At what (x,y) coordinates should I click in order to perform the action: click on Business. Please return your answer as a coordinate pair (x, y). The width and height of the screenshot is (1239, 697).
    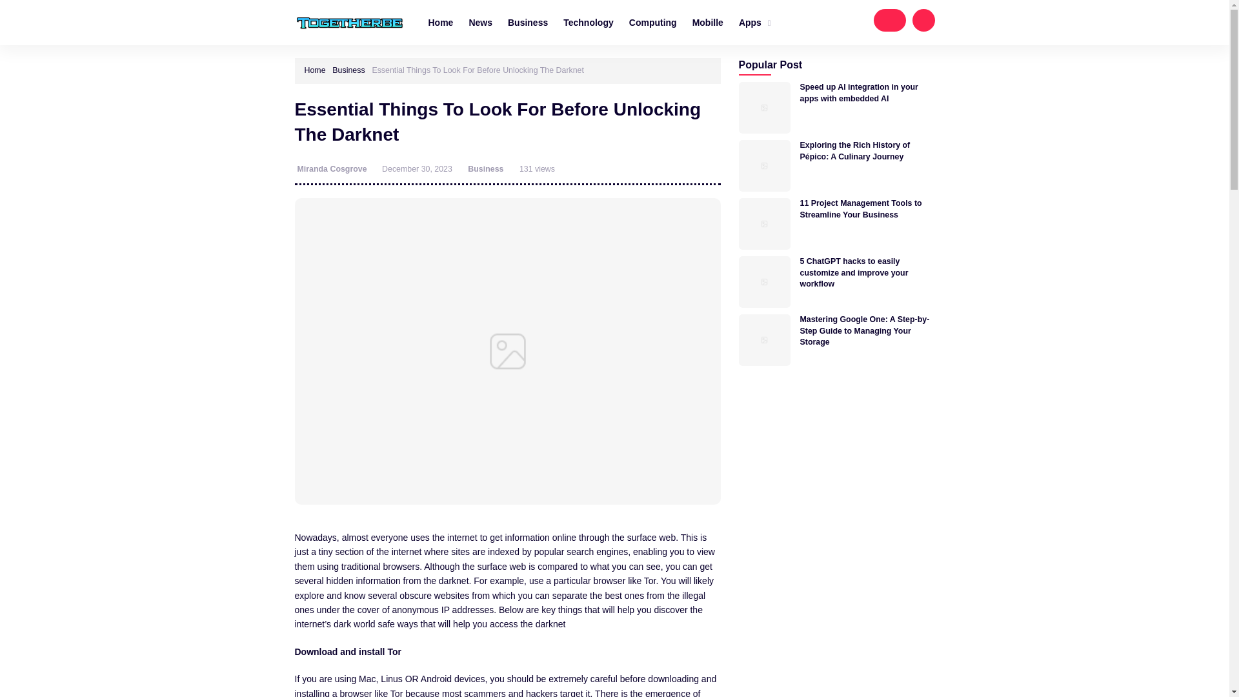
    Looking at the image, I should click on (485, 168).